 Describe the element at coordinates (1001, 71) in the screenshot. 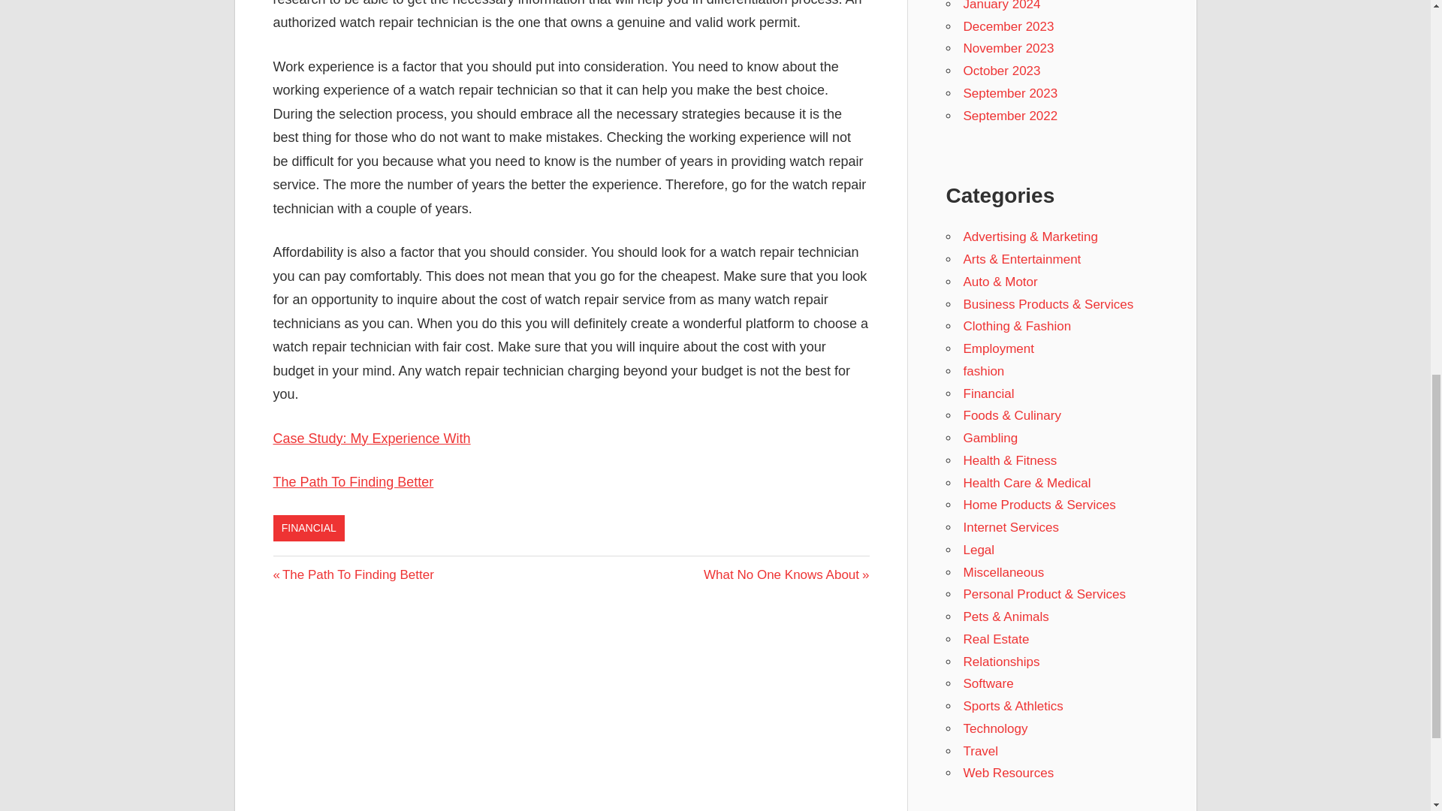

I see `October 2023` at that location.